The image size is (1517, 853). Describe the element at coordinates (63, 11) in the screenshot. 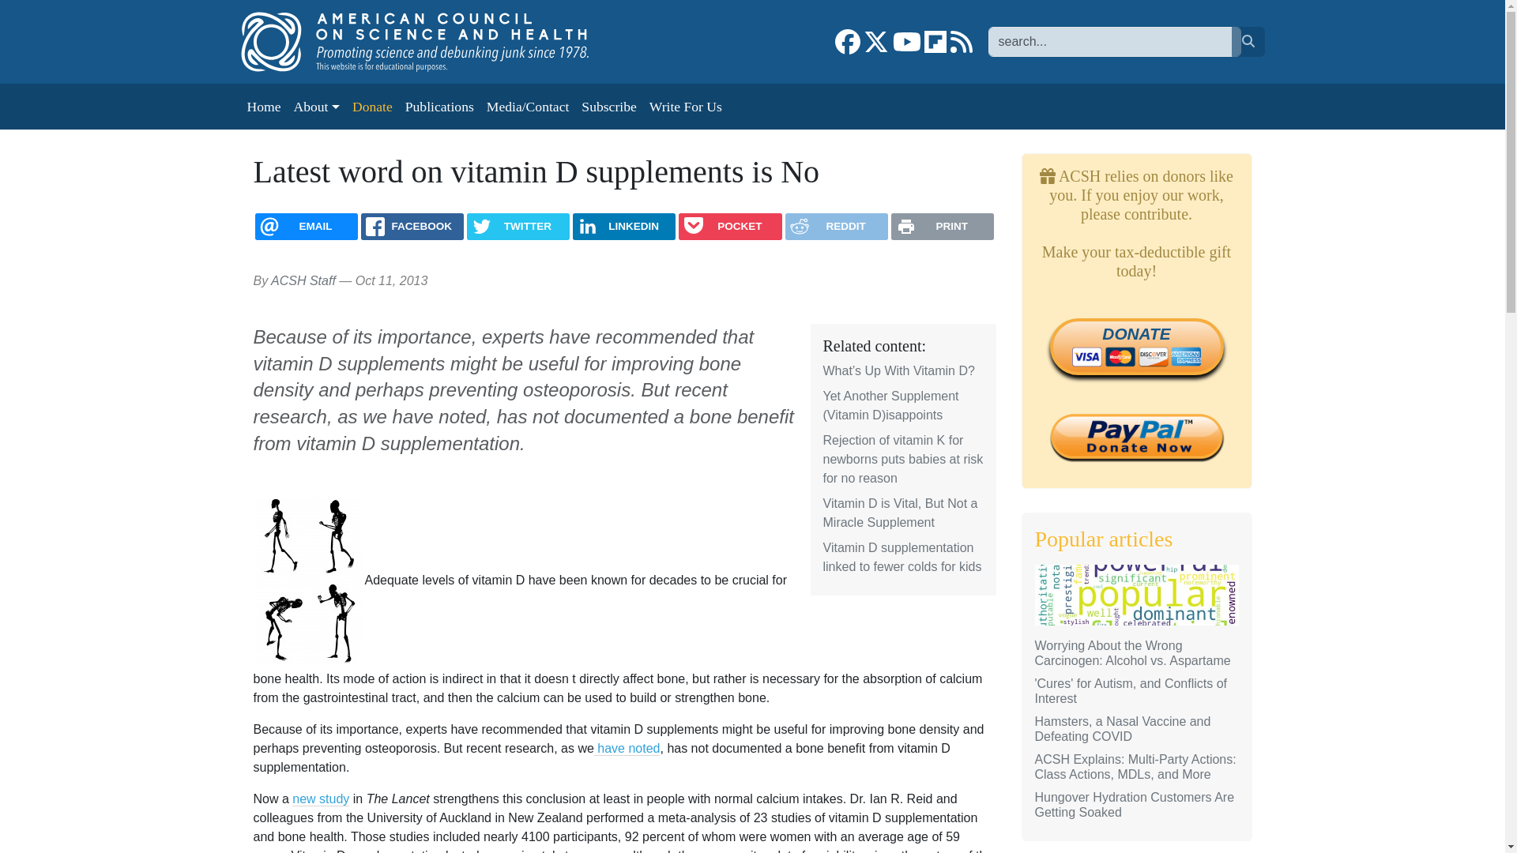

I see `Skip to main content` at that location.